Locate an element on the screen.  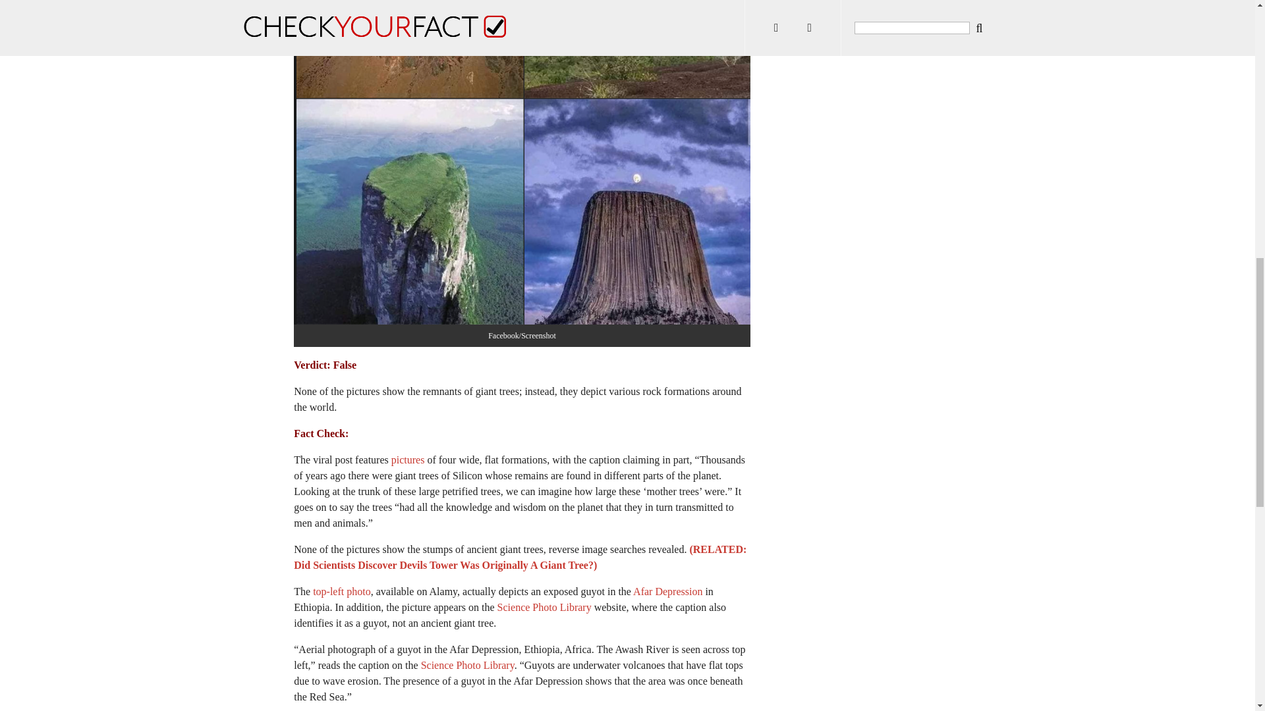
pictures is located at coordinates (408, 460).